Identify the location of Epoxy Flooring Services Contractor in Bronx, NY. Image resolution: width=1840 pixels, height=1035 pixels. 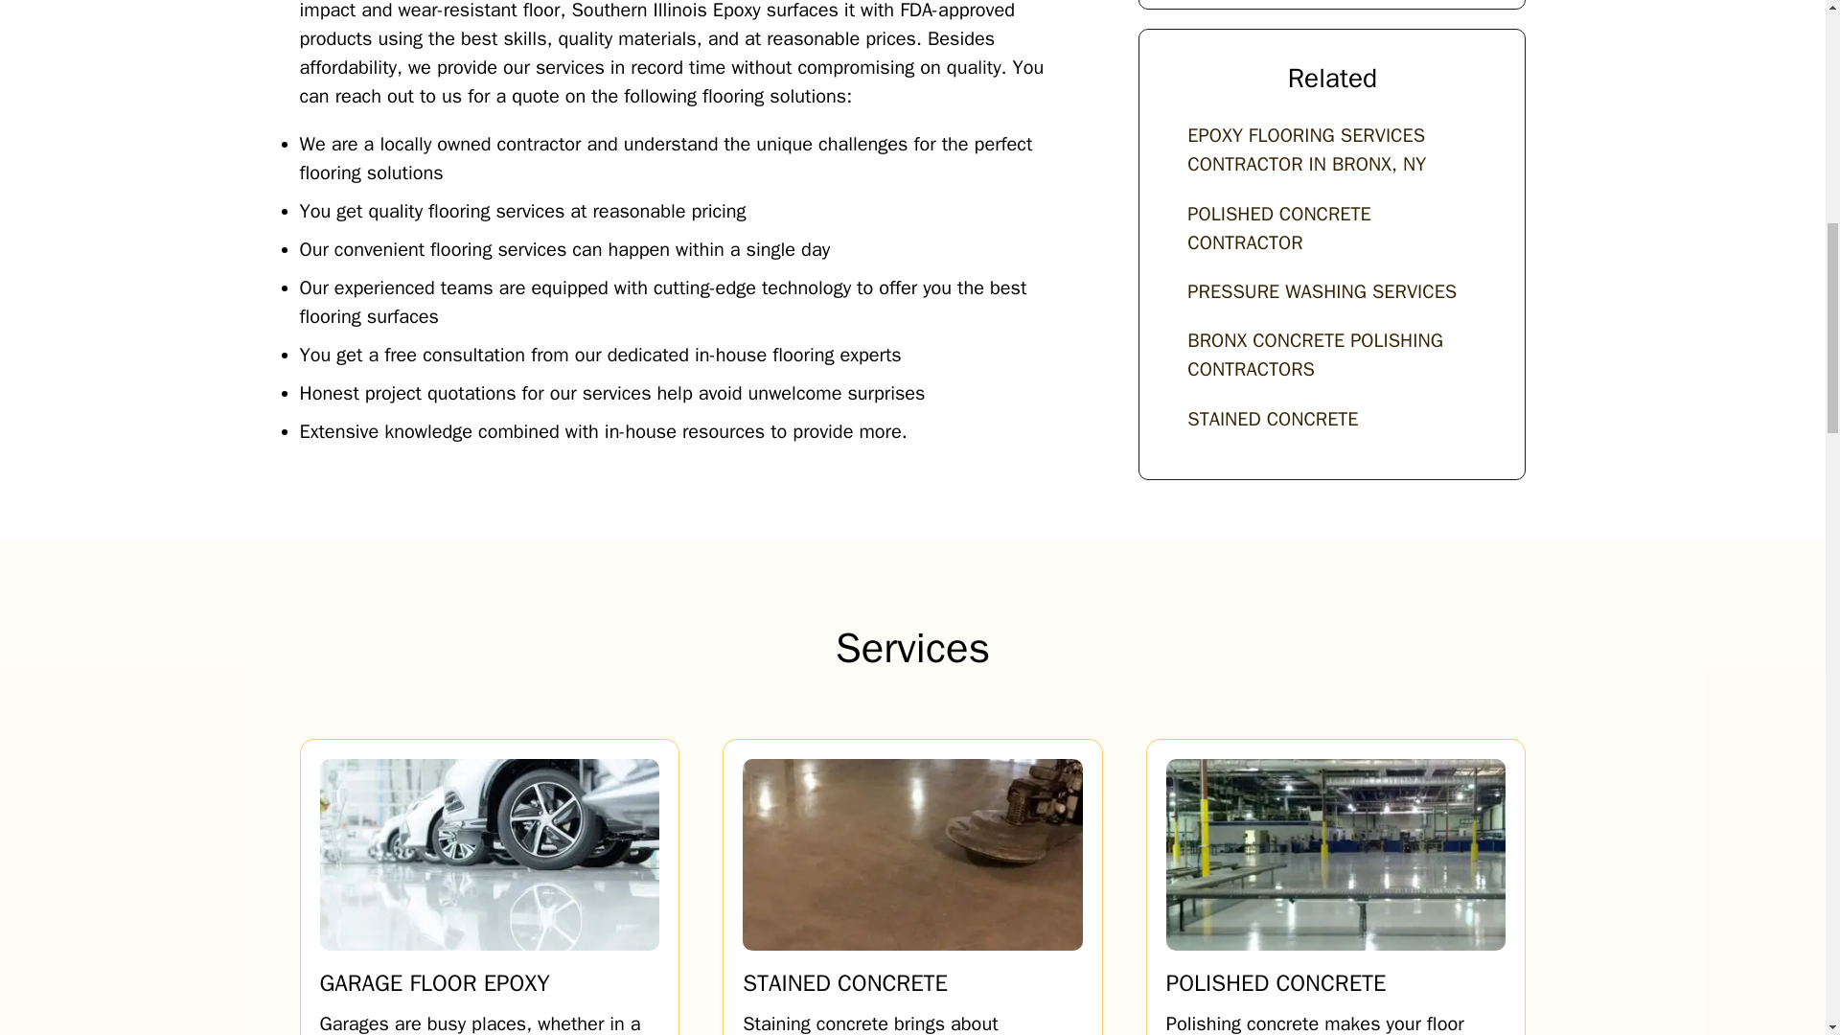
(1332, 150).